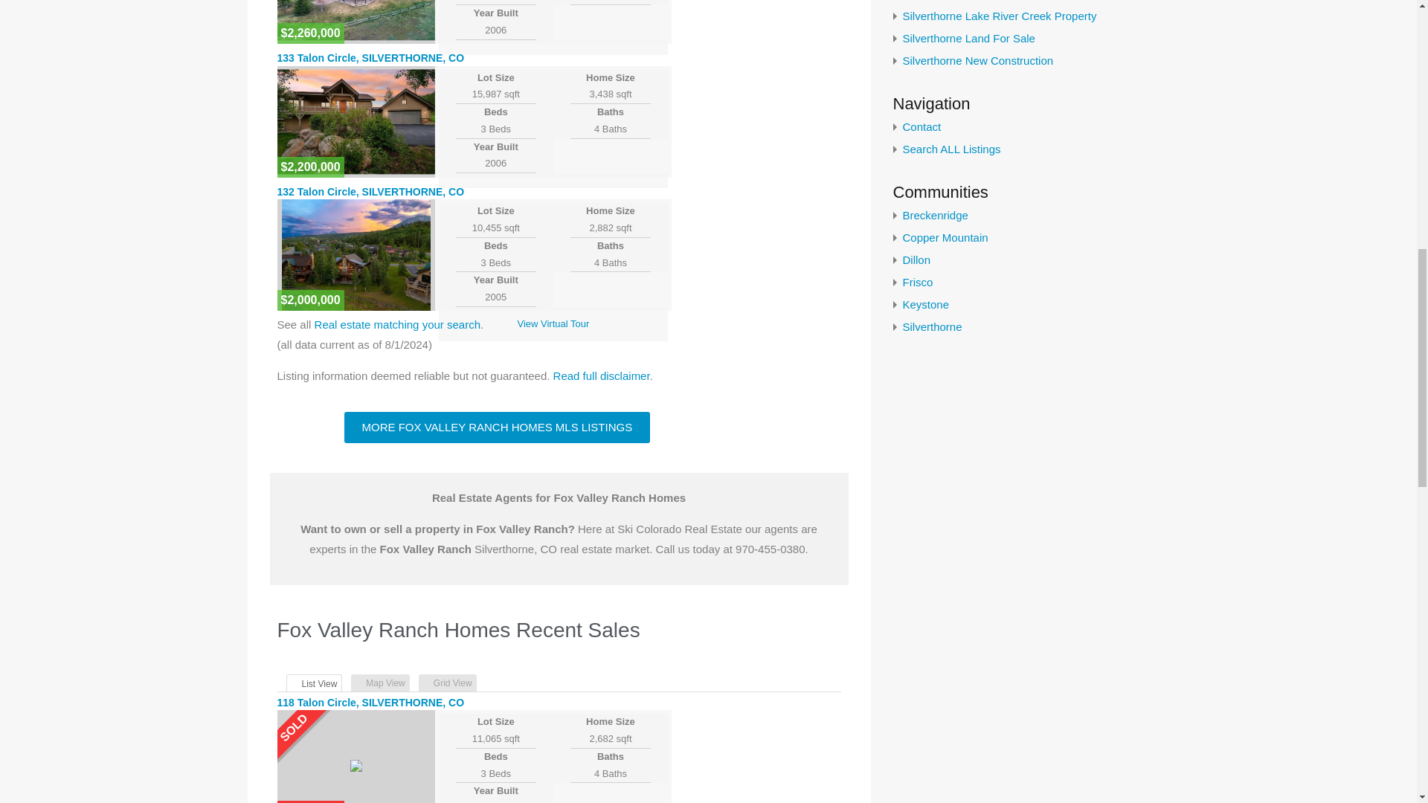 The image size is (1428, 803). I want to click on 133 Talon Circle, SILVERTHORNE, CO, so click(370, 58).